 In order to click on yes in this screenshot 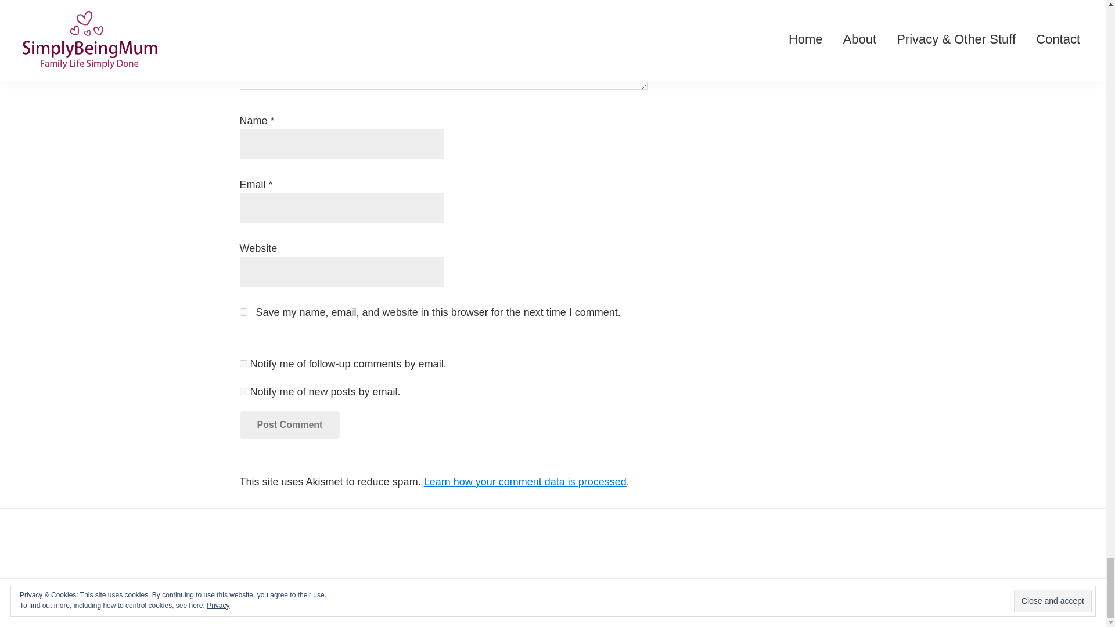, I will do `click(243, 312)`.